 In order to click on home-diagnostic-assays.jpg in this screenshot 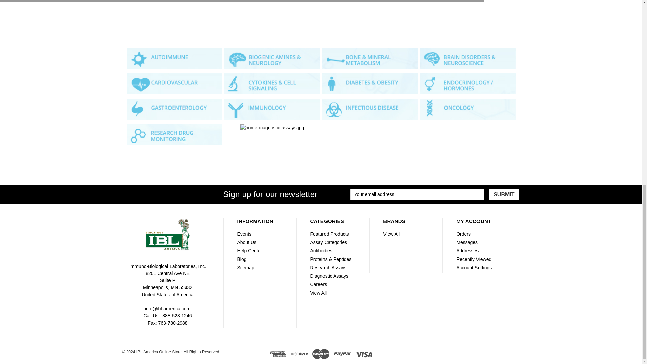, I will do `click(468, 59)`.